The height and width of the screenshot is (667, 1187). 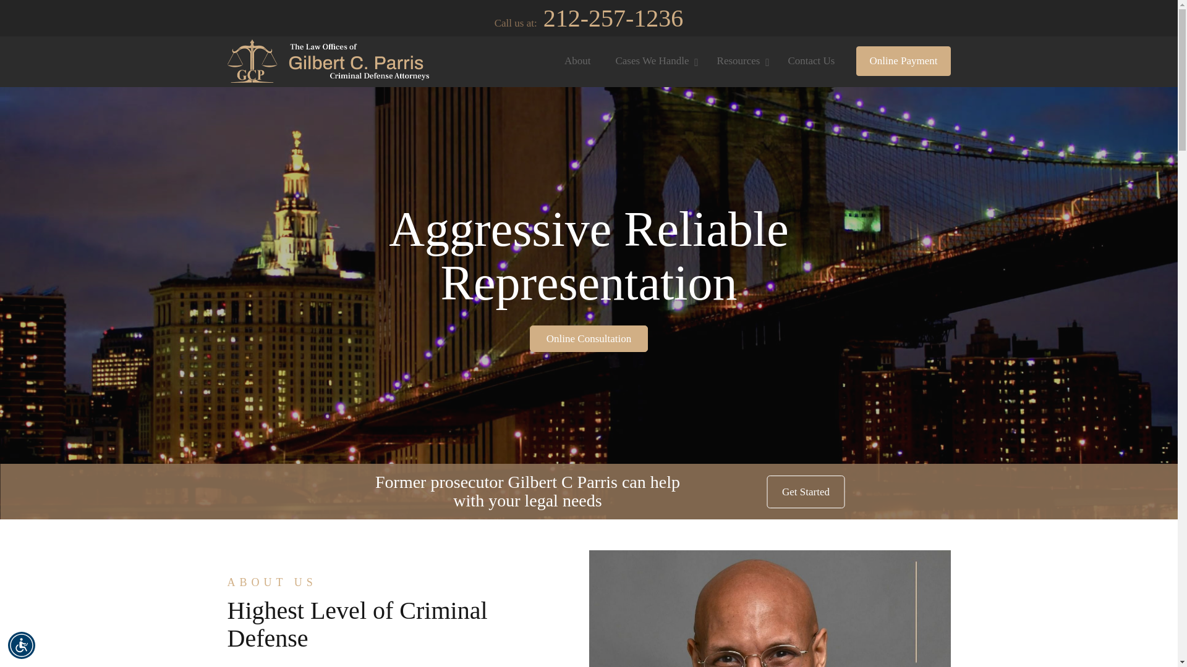 I want to click on 212-257-1236, so click(x=613, y=17).